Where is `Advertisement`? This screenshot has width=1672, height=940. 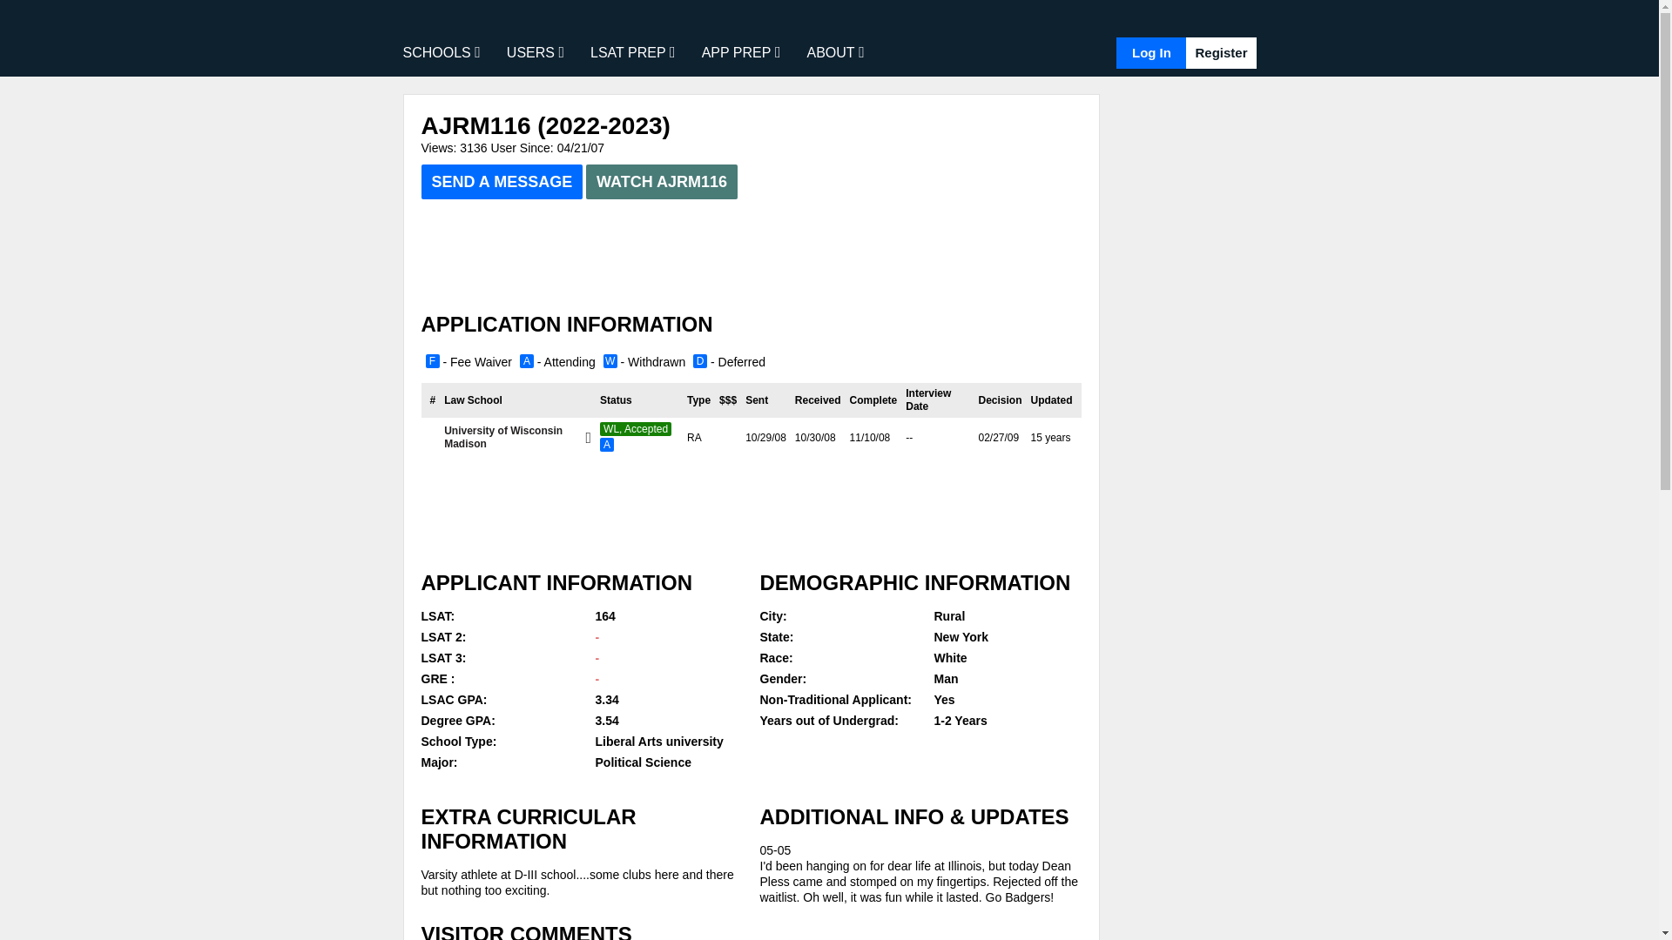 Advertisement is located at coordinates (751, 514).